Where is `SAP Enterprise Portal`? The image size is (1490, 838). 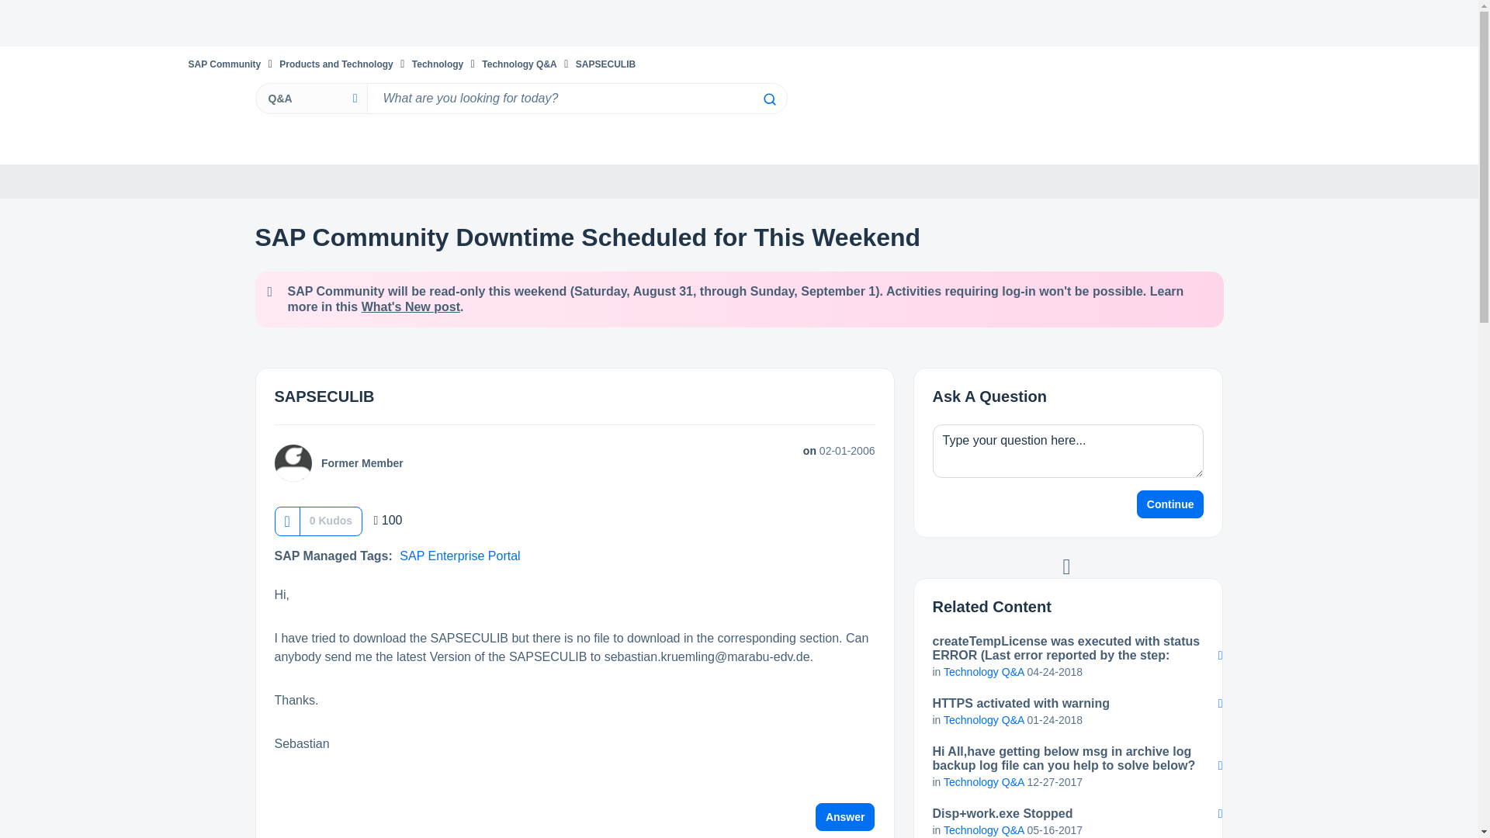
SAP Enterprise Portal is located at coordinates (459, 556).